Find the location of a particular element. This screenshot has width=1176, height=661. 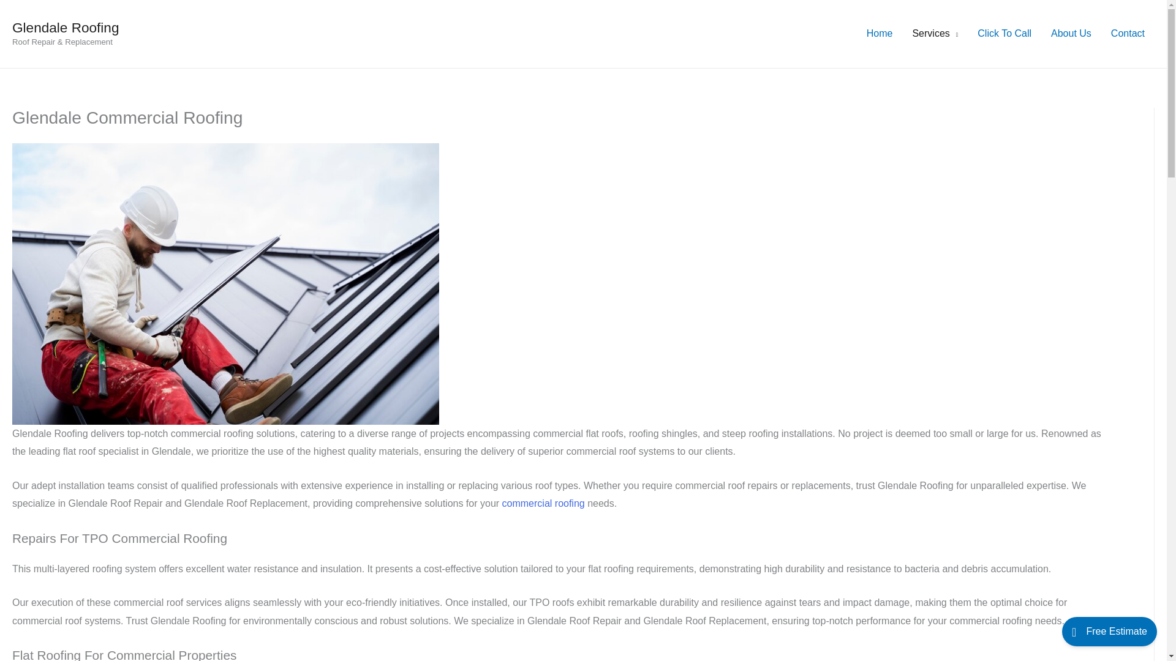

About Us is located at coordinates (1071, 33).